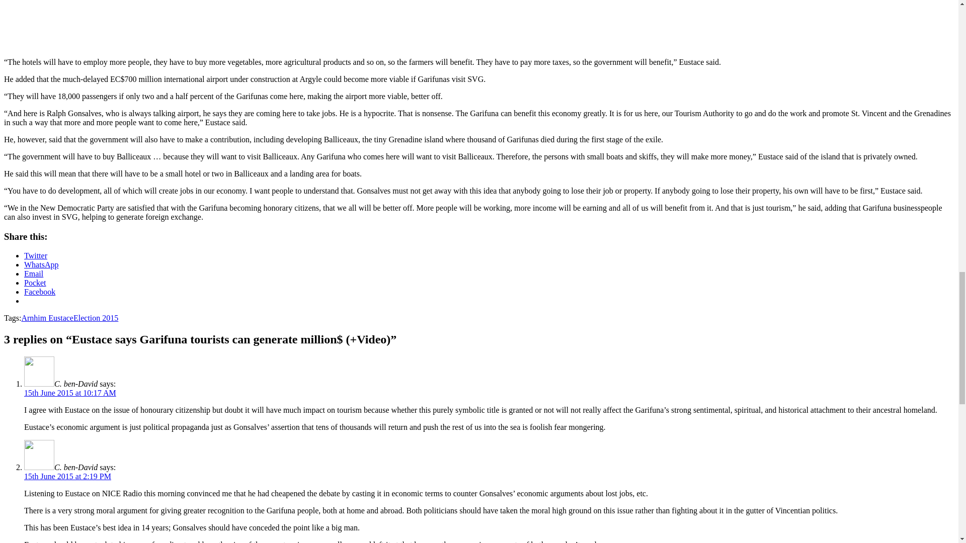 This screenshot has height=543, width=966. Describe the element at coordinates (67, 476) in the screenshot. I see `15th June 2015 at 2:19 PM` at that location.